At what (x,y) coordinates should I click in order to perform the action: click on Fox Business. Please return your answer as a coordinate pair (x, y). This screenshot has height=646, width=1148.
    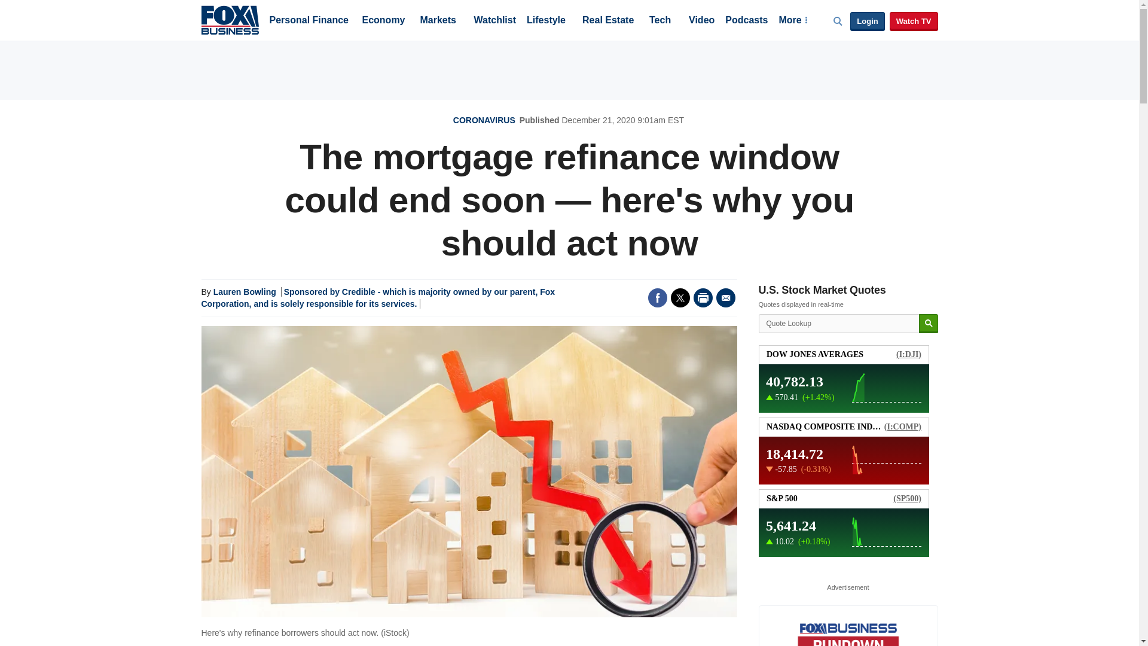
    Looking at the image, I should click on (230, 19).